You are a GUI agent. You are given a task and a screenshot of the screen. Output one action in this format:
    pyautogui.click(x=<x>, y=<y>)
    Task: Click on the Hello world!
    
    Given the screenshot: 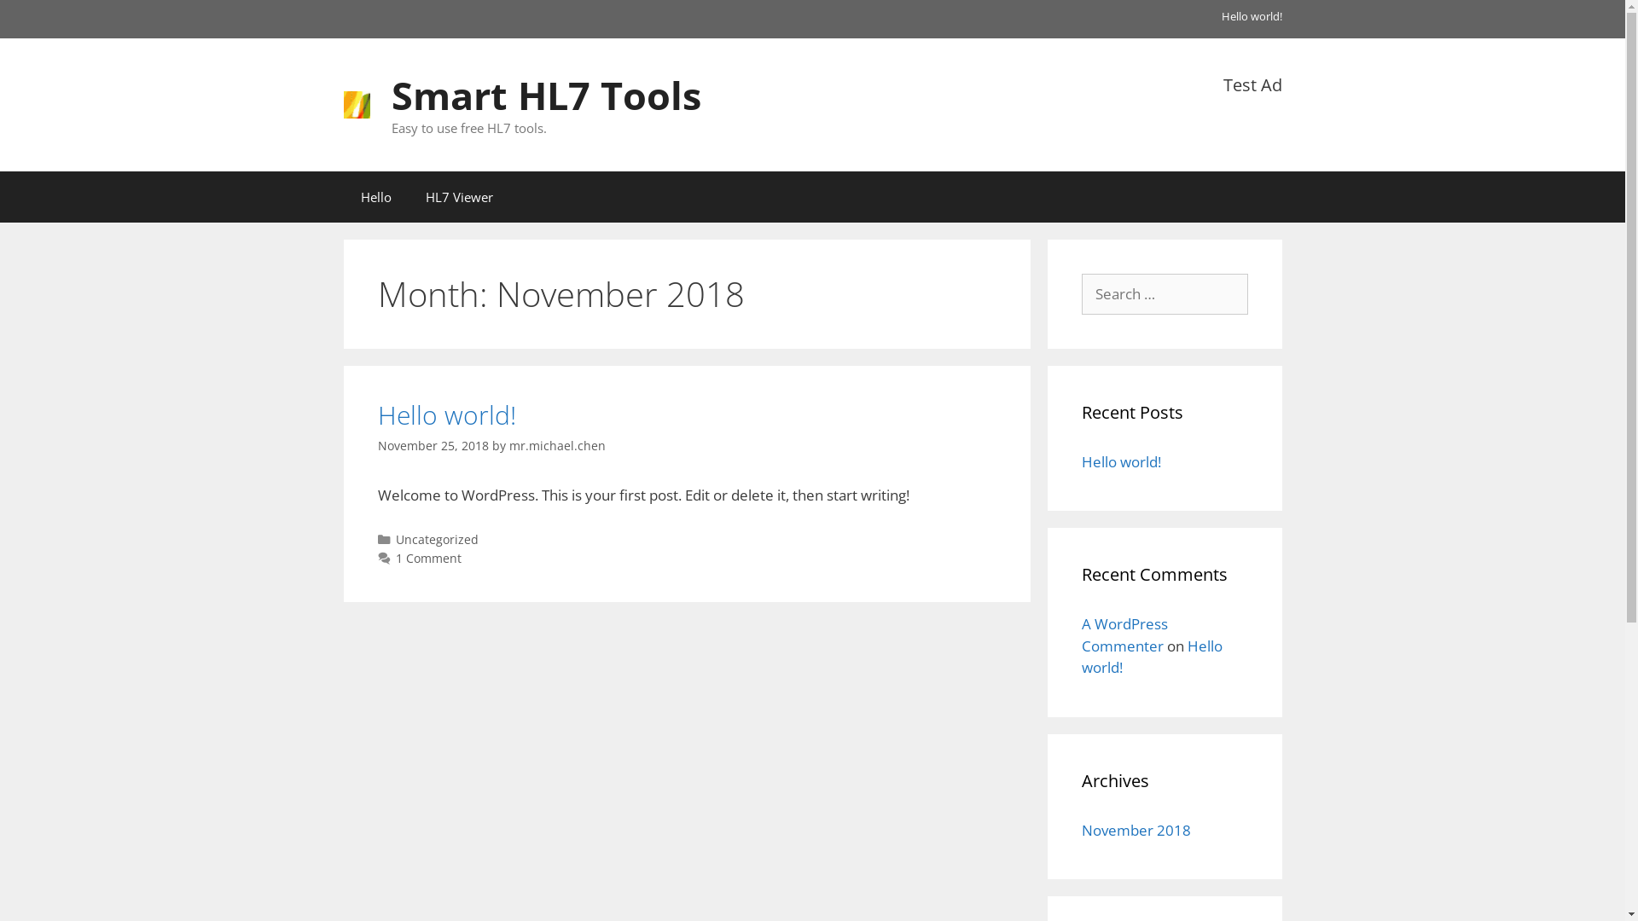 What is the action you would take?
    pyautogui.click(x=1152, y=657)
    